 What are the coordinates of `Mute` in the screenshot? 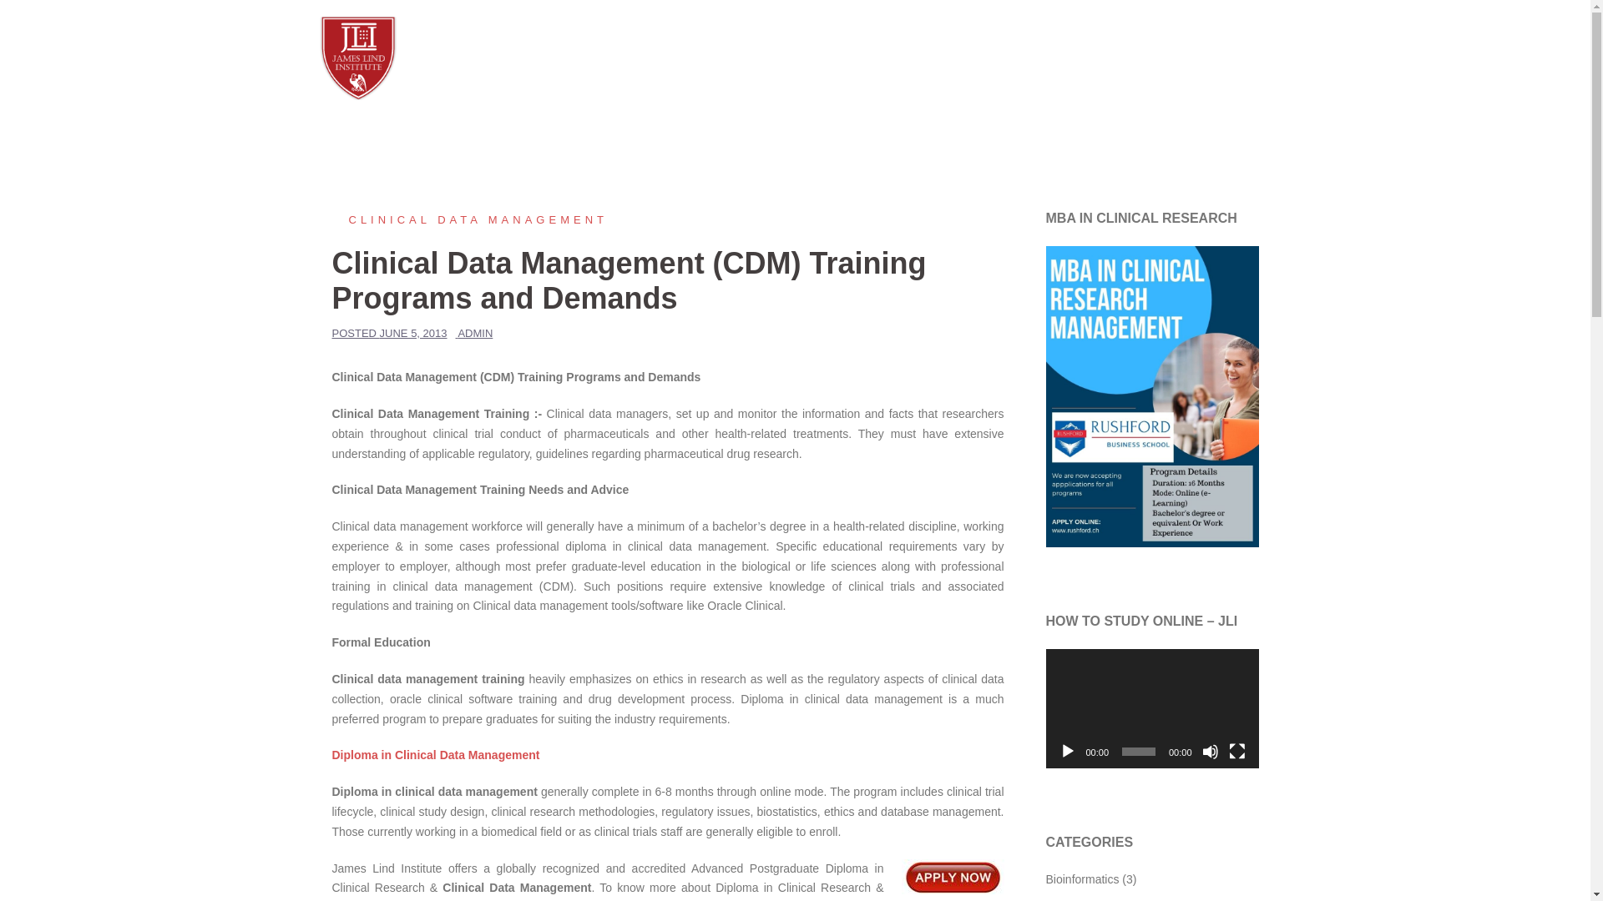 It's located at (1211, 752).